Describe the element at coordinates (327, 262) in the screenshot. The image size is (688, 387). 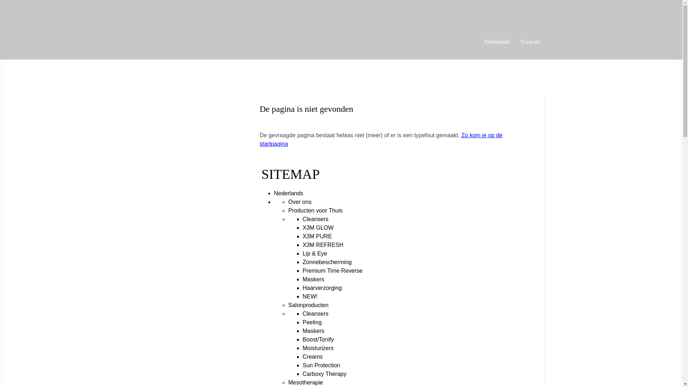
I see `Zonnebescherming` at that location.